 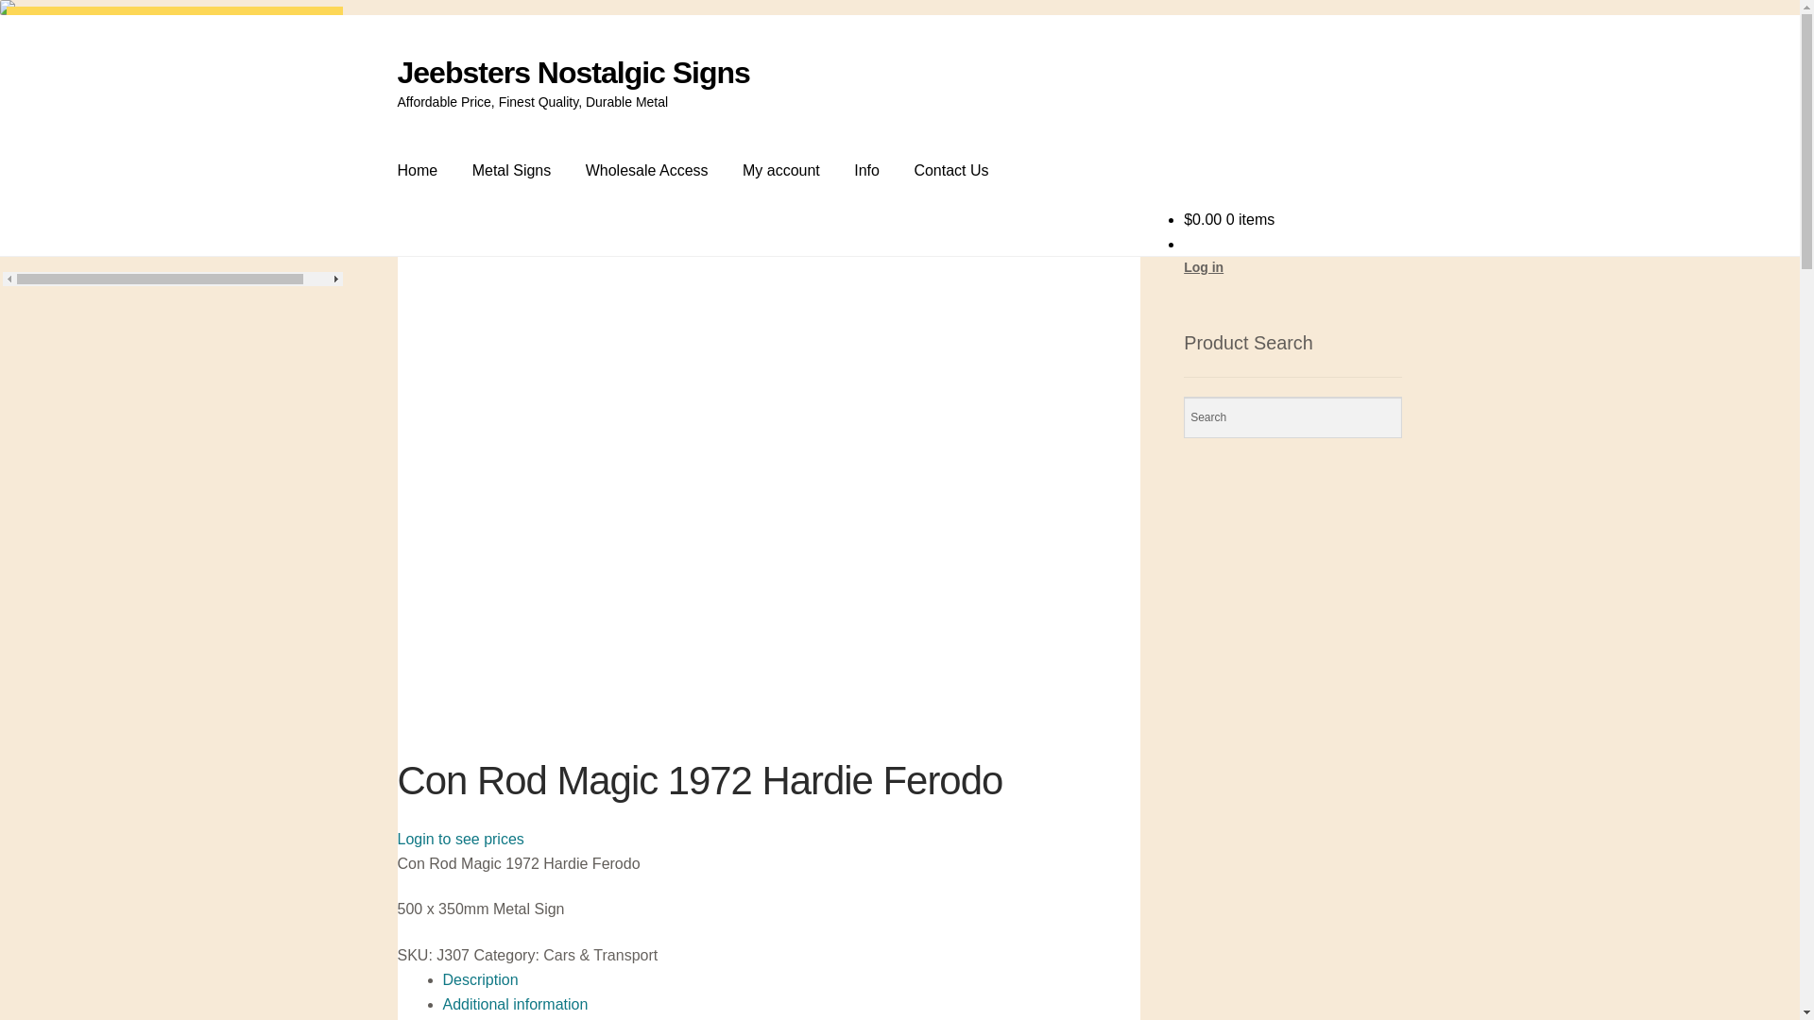 What do you see at coordinates (512, 171) in the screenshot?
I see `Metal Signs` at bounding box center [512, 171].